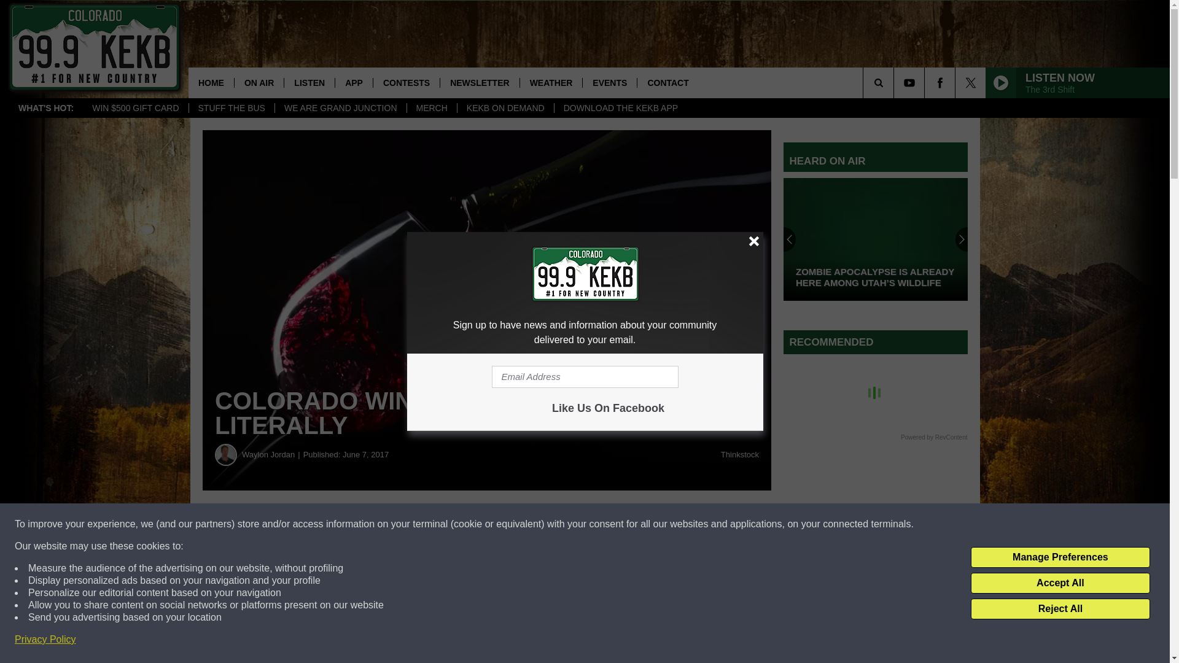  Describe the element at coordinates (432, 108) in the screenshot. I see `MERCH` at that location.